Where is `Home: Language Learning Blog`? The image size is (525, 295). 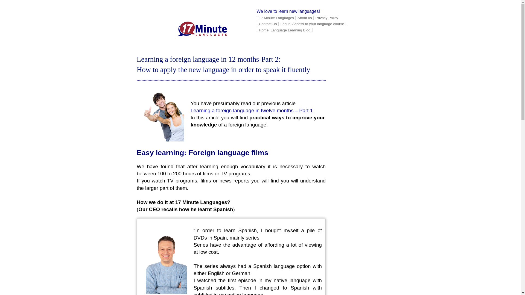
Home: Language Learning Blog is located at coordinates (284, 30).